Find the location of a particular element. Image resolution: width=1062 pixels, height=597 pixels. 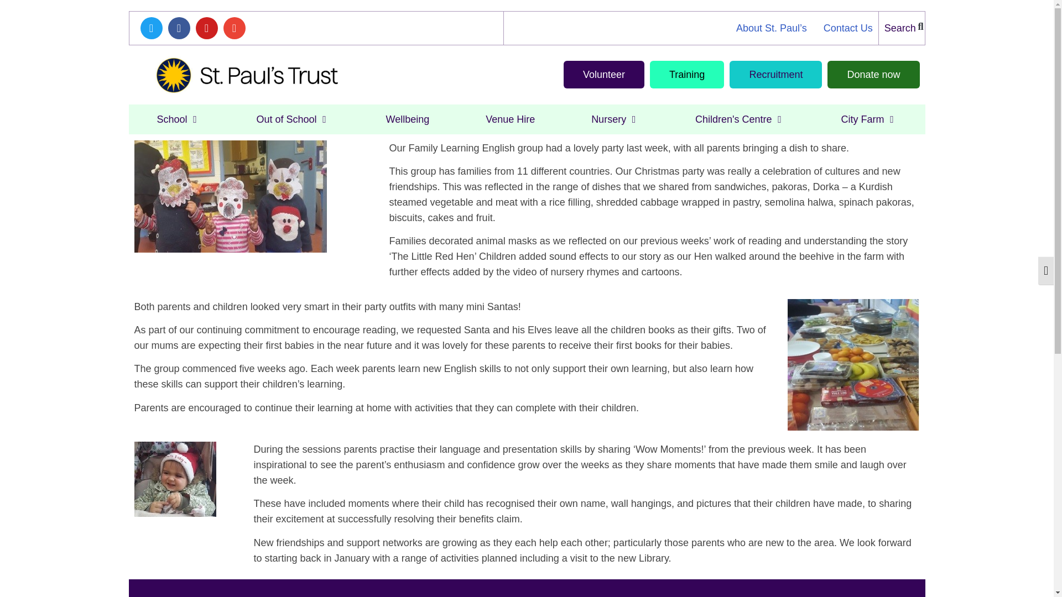

Training is located at coordinates (687, 74).